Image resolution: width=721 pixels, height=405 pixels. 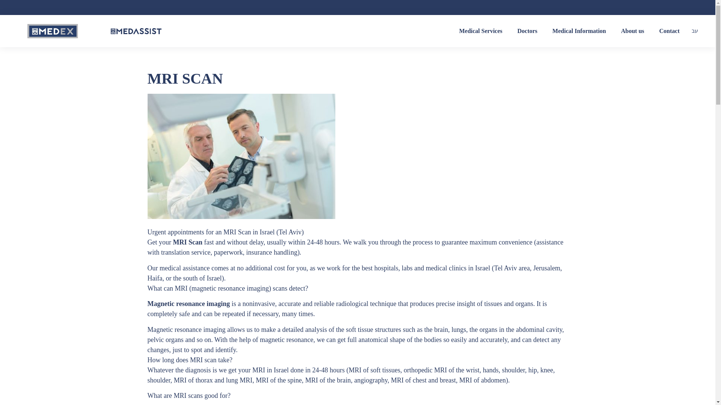 I want to click on Medical Services, so click(x=481, y=31).